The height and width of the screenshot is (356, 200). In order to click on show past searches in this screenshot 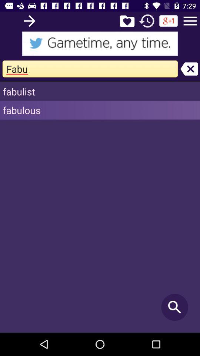, I will do `click(147, 21)`.